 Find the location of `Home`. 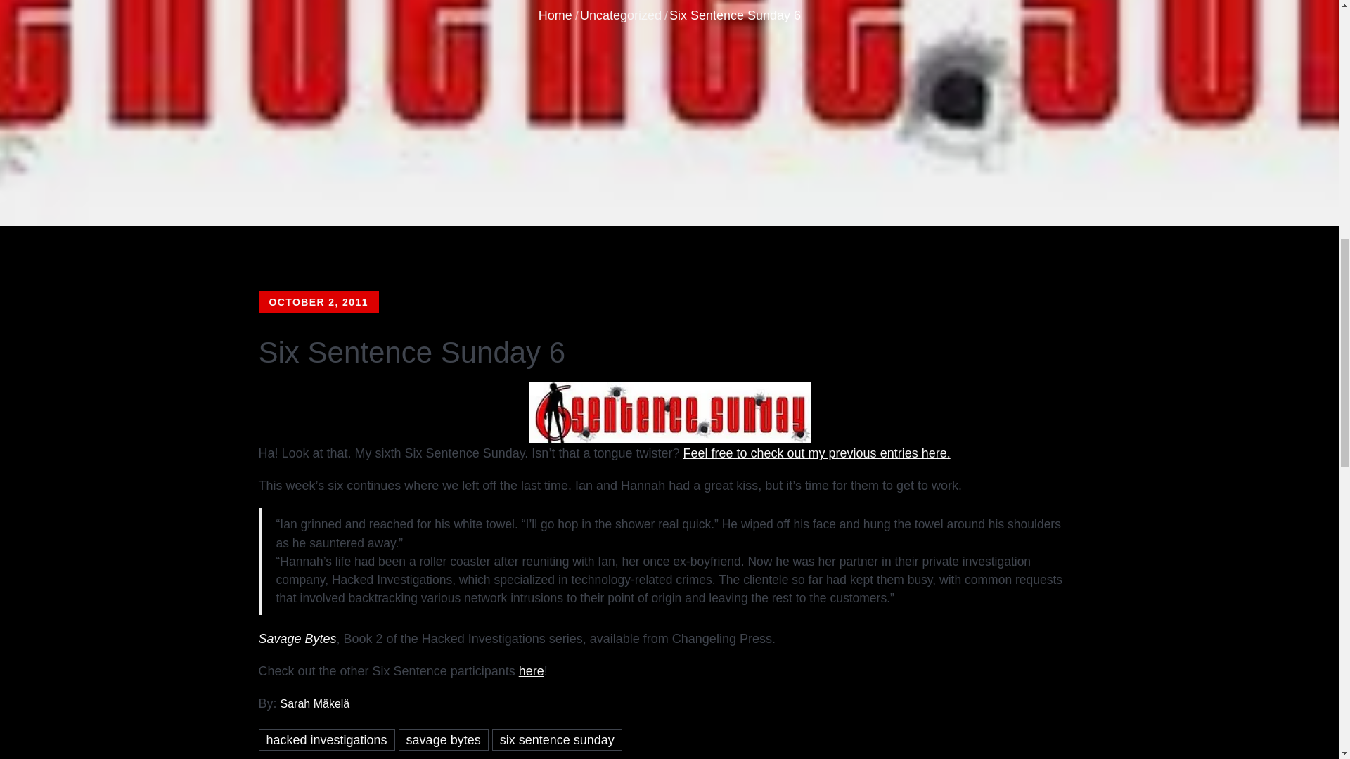

Home is located at coordinates (555, 15).